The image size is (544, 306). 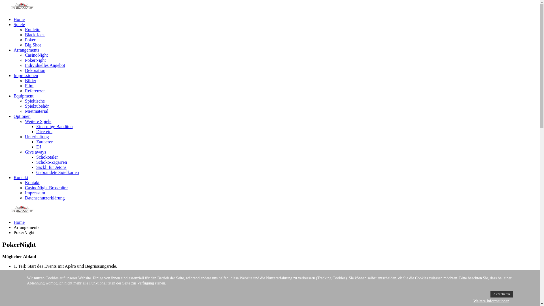 What do you see at coordinates (35, 60) in the screenshot?
I see `PokerNight` at bounding box center [35, 60].